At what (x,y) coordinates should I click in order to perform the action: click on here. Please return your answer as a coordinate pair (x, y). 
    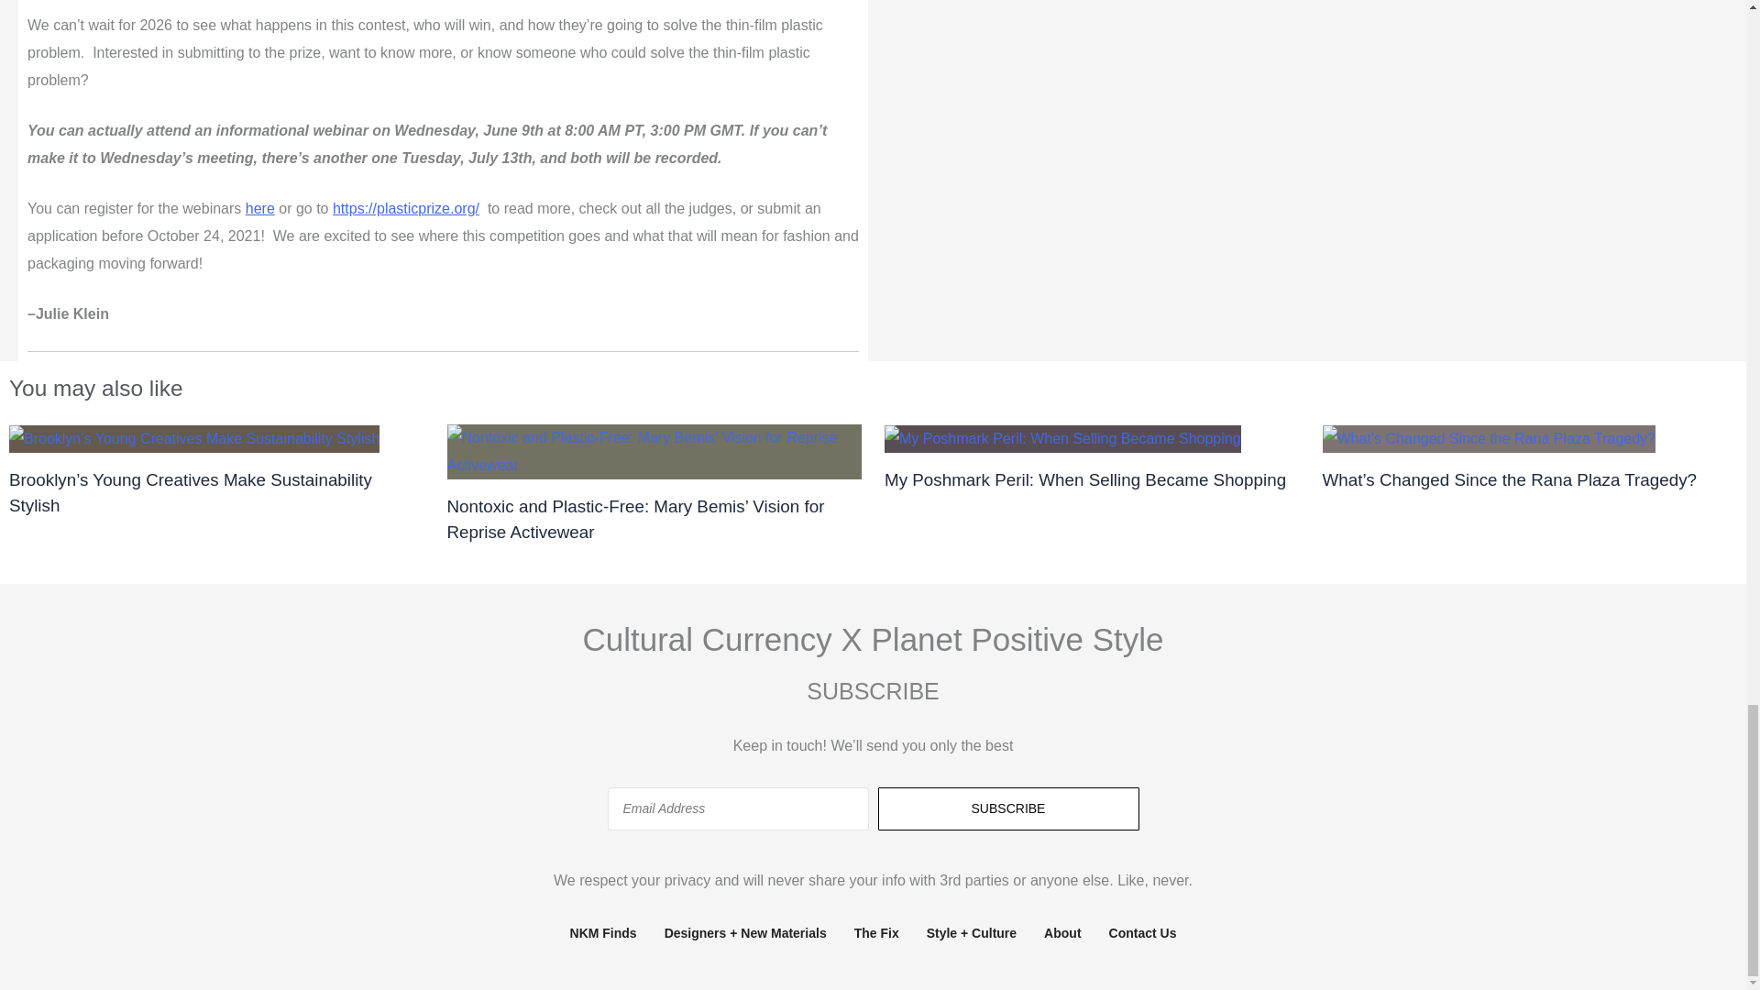
    Looking at the image, I should click on (260, 209).